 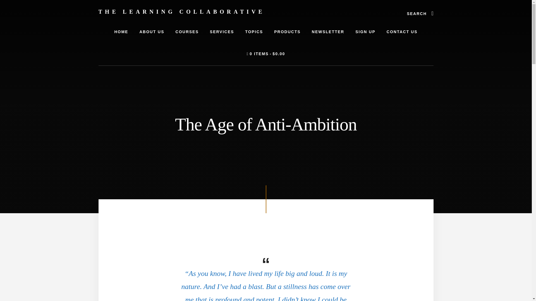 What do you see at coordinates (266, 54) in the screenshot?
I see `Start shopping` at bounding box center [266, 54].